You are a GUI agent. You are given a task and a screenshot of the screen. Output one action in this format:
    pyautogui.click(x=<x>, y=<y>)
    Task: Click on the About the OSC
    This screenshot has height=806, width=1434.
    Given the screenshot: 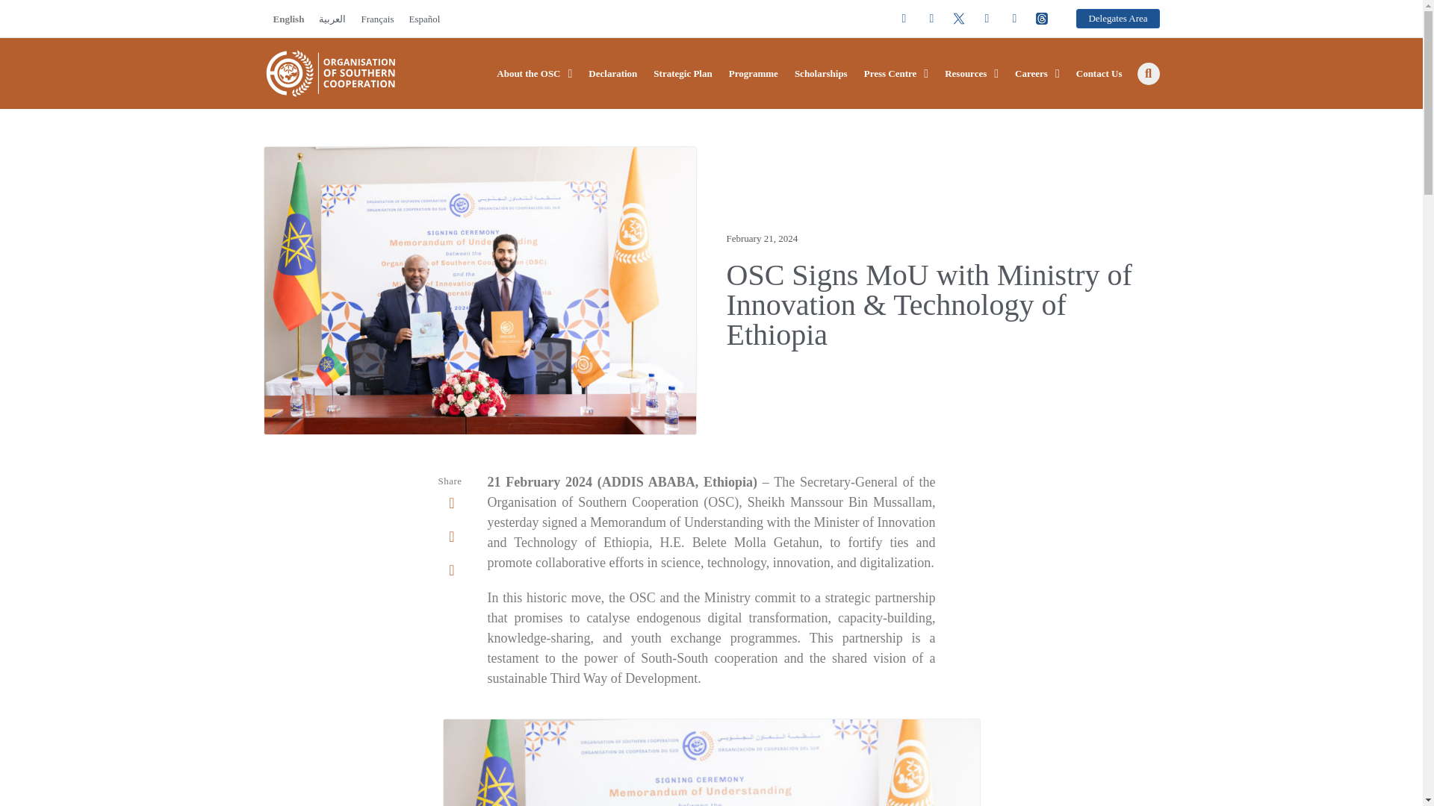 What is the action you would take?
    pyautogui.click(x=534, y=74)
    